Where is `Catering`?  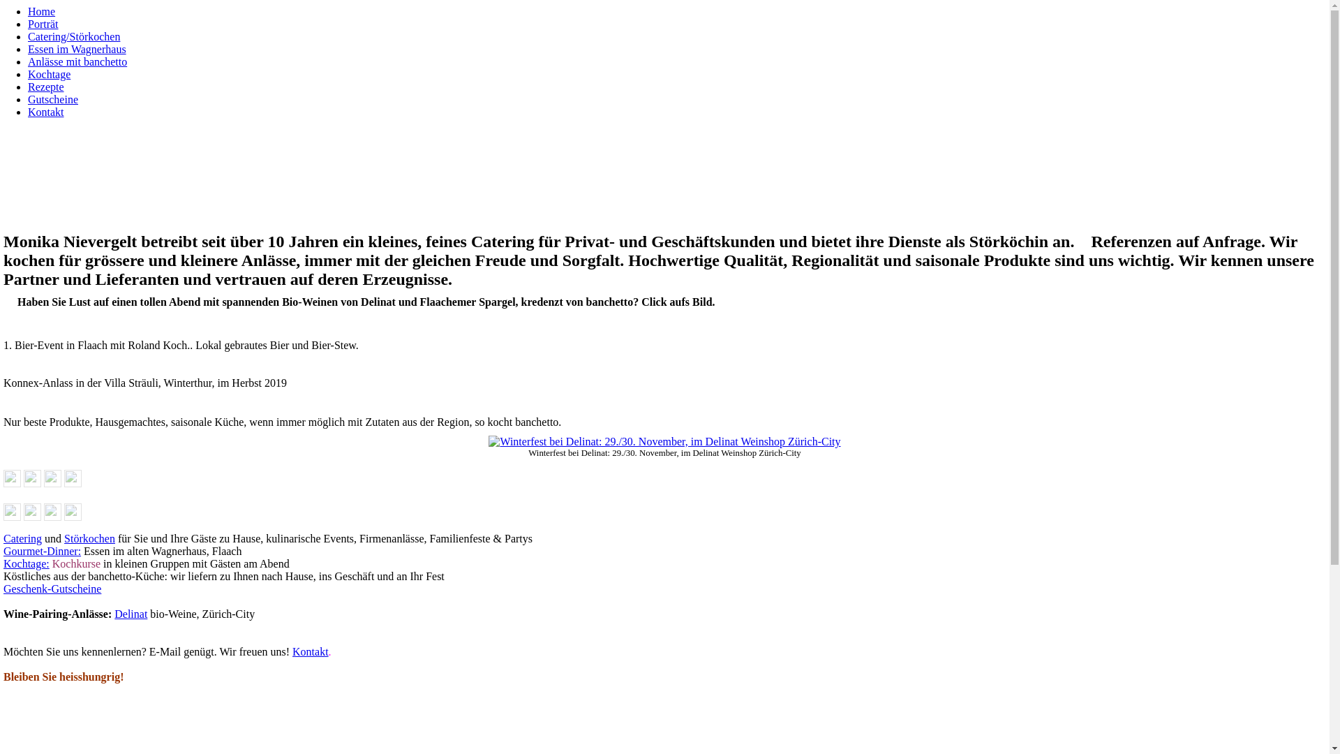
Catering is located at coordinates (22, 539).